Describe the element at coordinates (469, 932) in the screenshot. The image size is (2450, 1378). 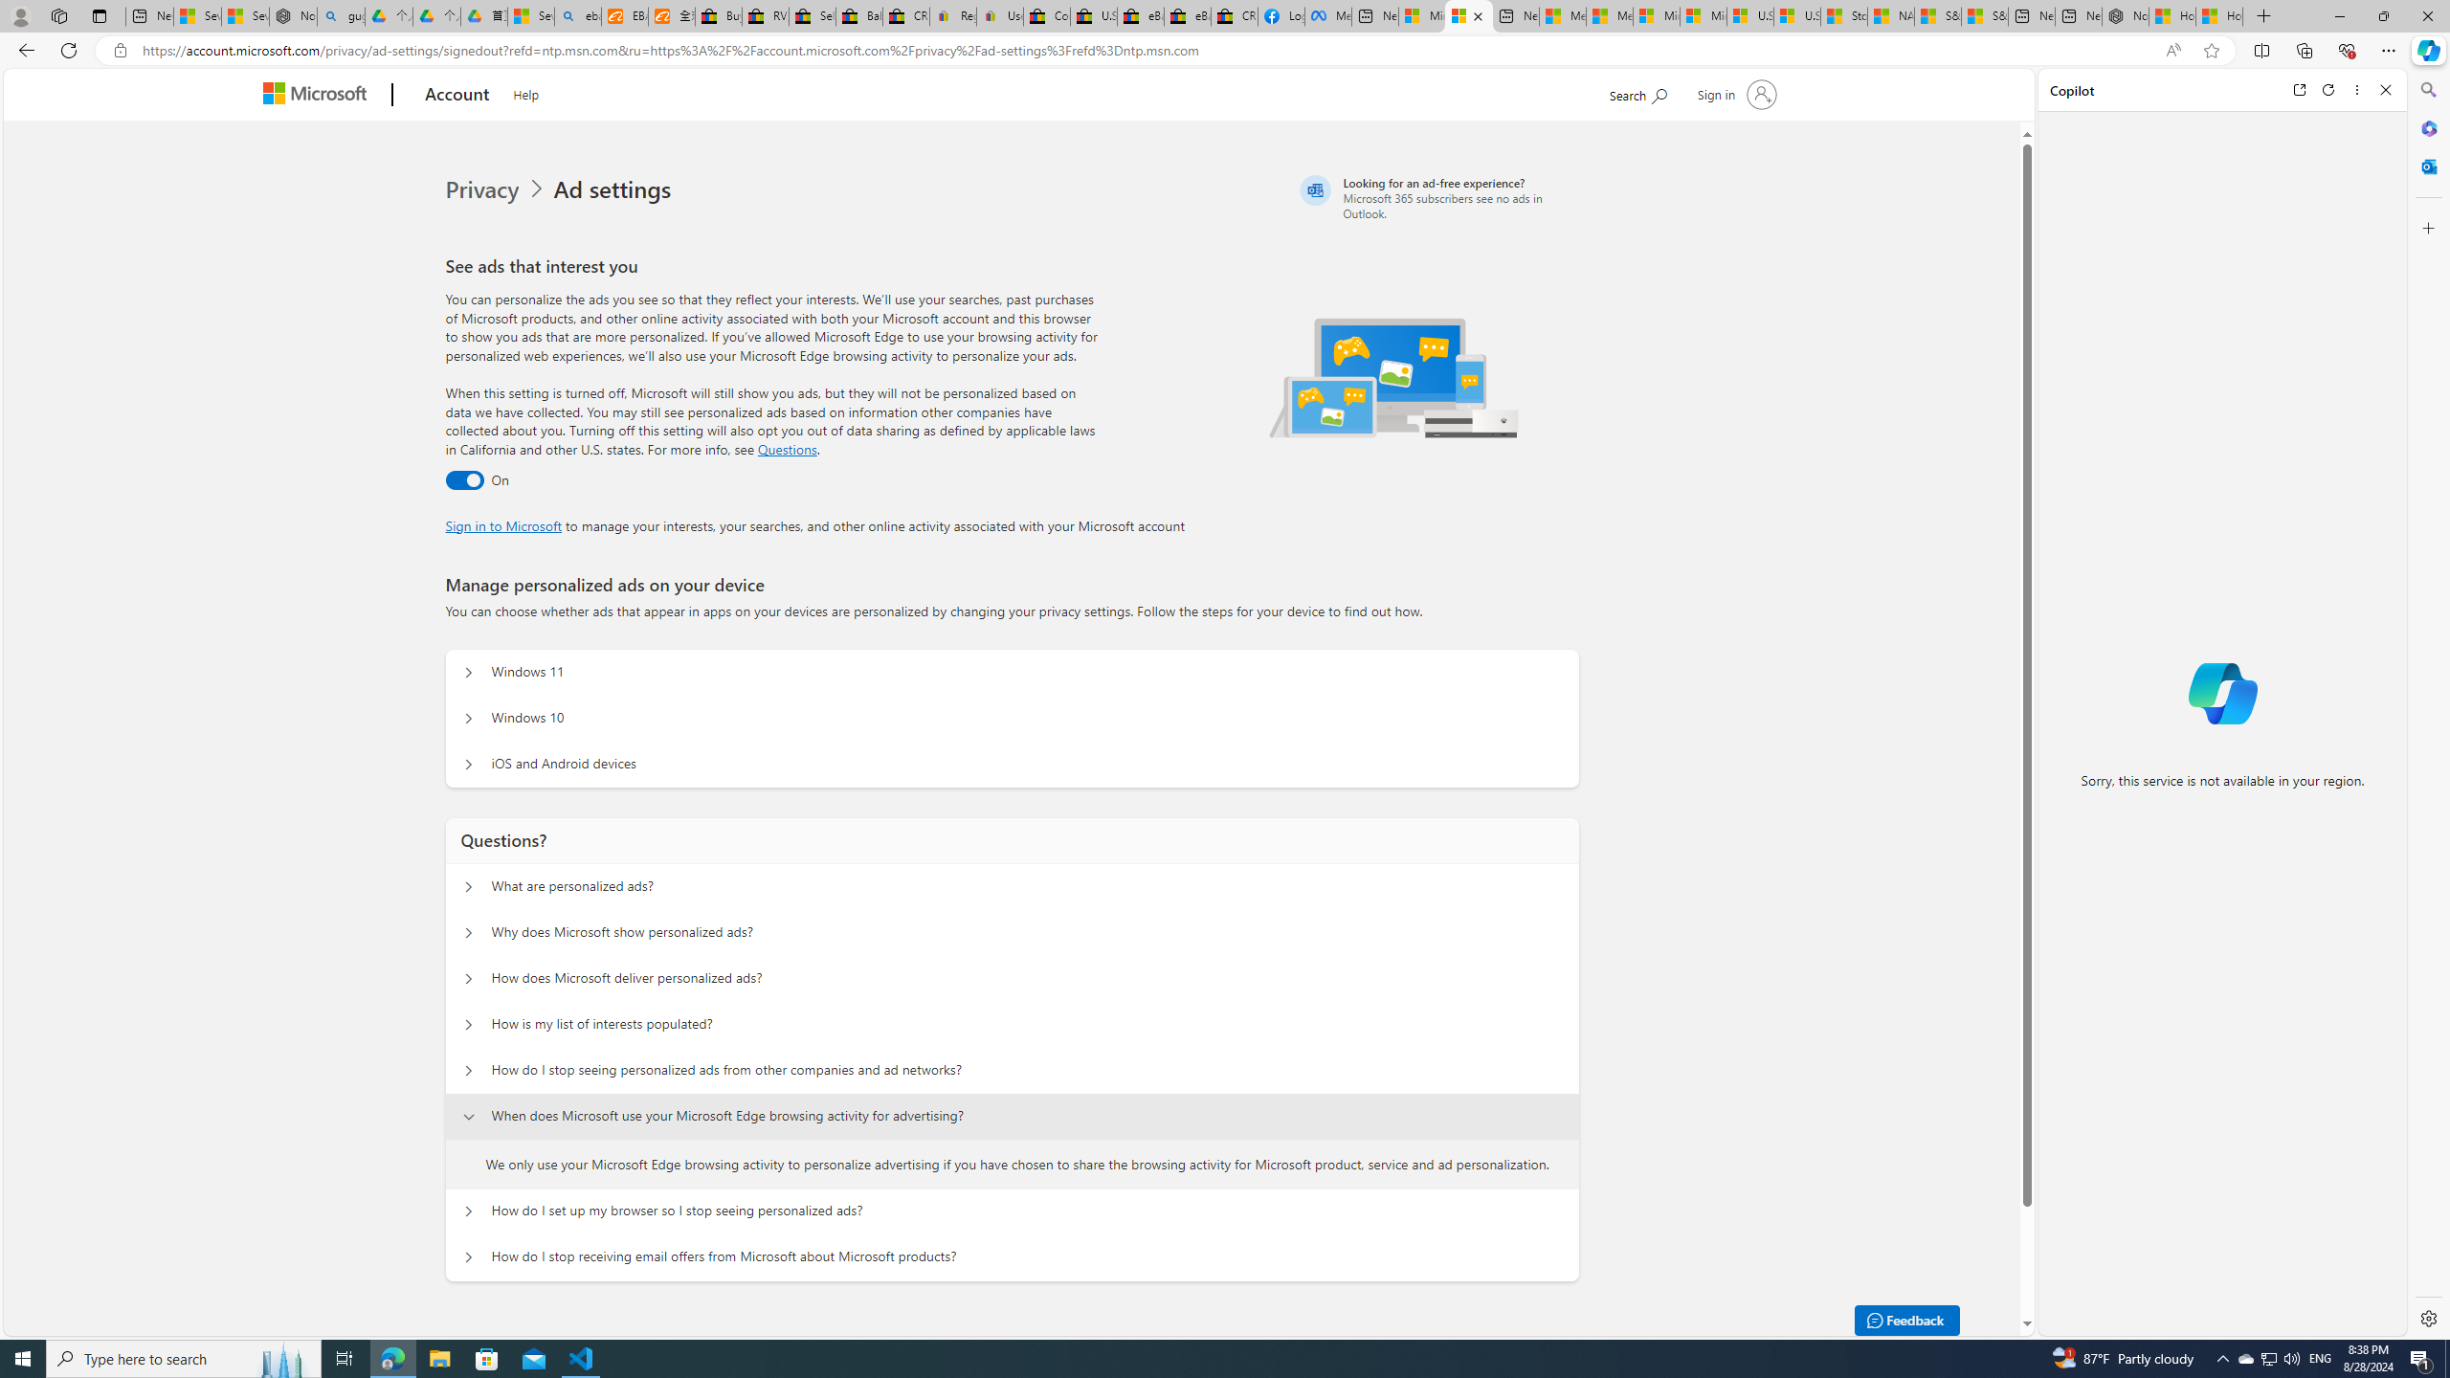
I see `Questions? Why does Microsoft show personalized ads?` at that location.